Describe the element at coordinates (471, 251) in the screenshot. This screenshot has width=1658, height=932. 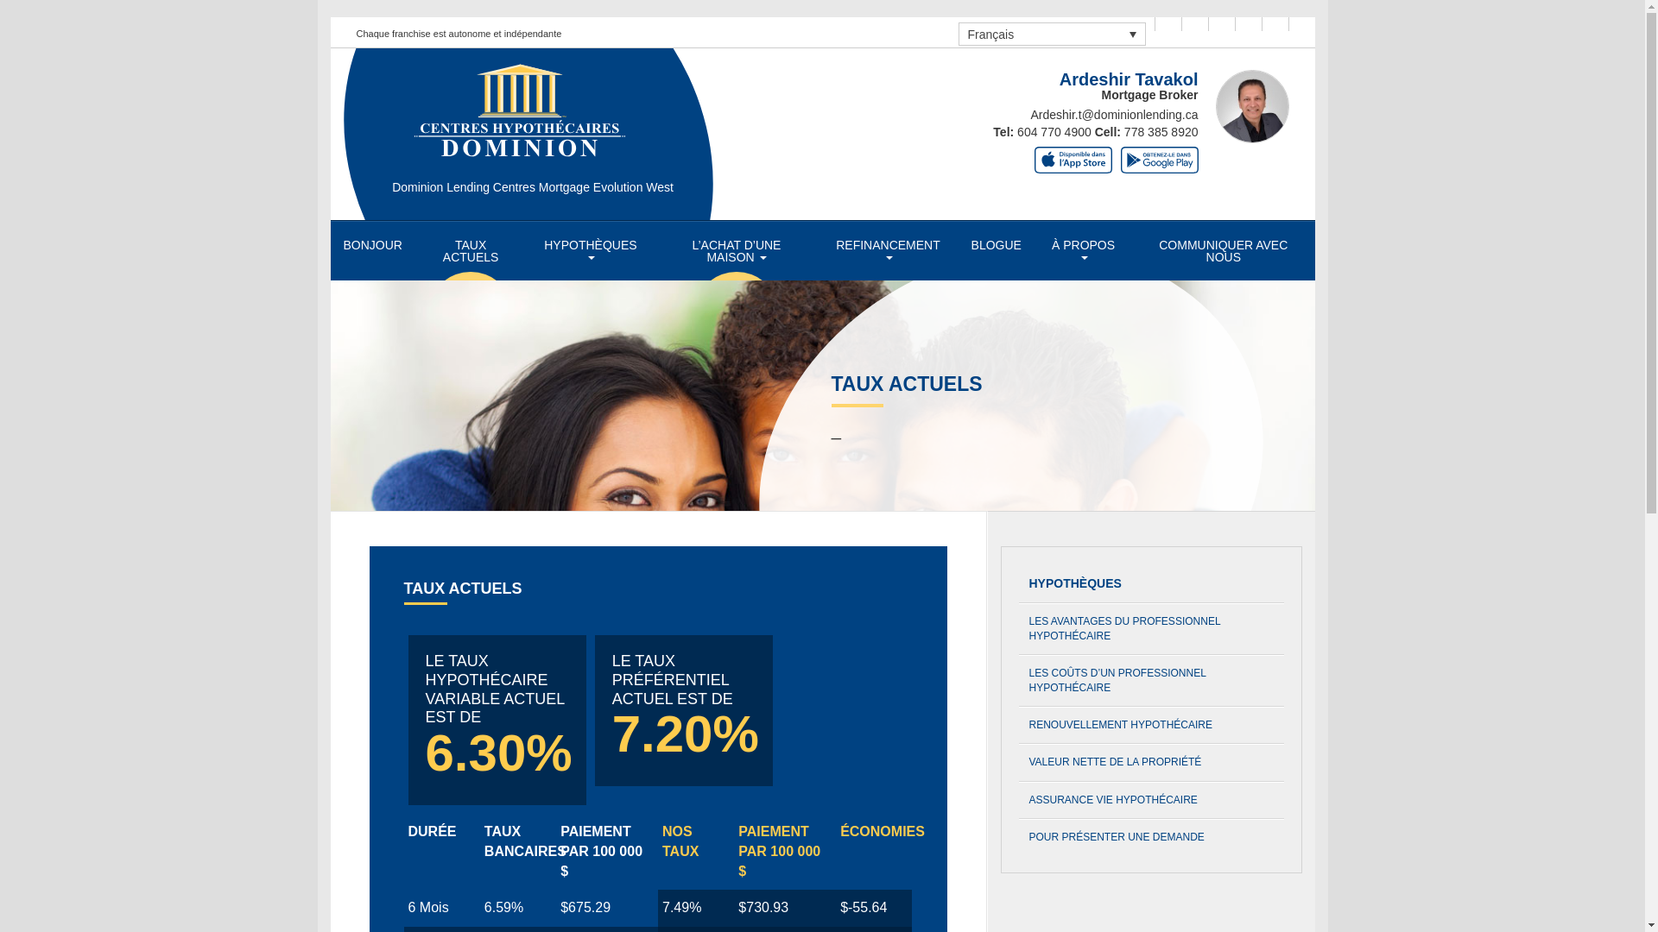
I see `TAUX ACTUELS` at that location.